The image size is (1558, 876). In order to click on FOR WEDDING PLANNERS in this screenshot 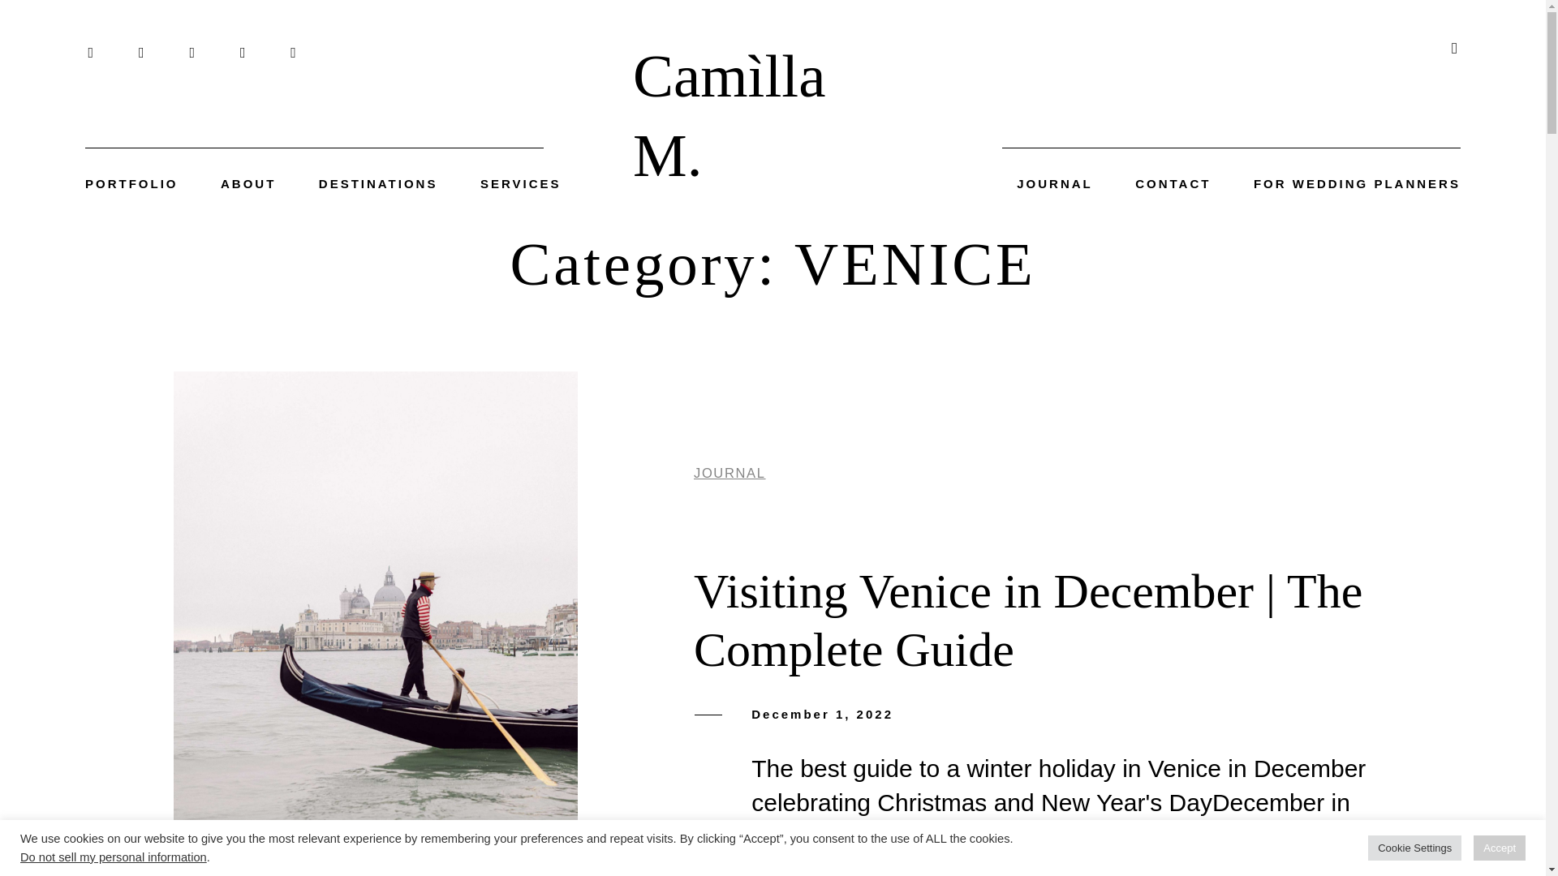, I will do `click(1357, 183)`.